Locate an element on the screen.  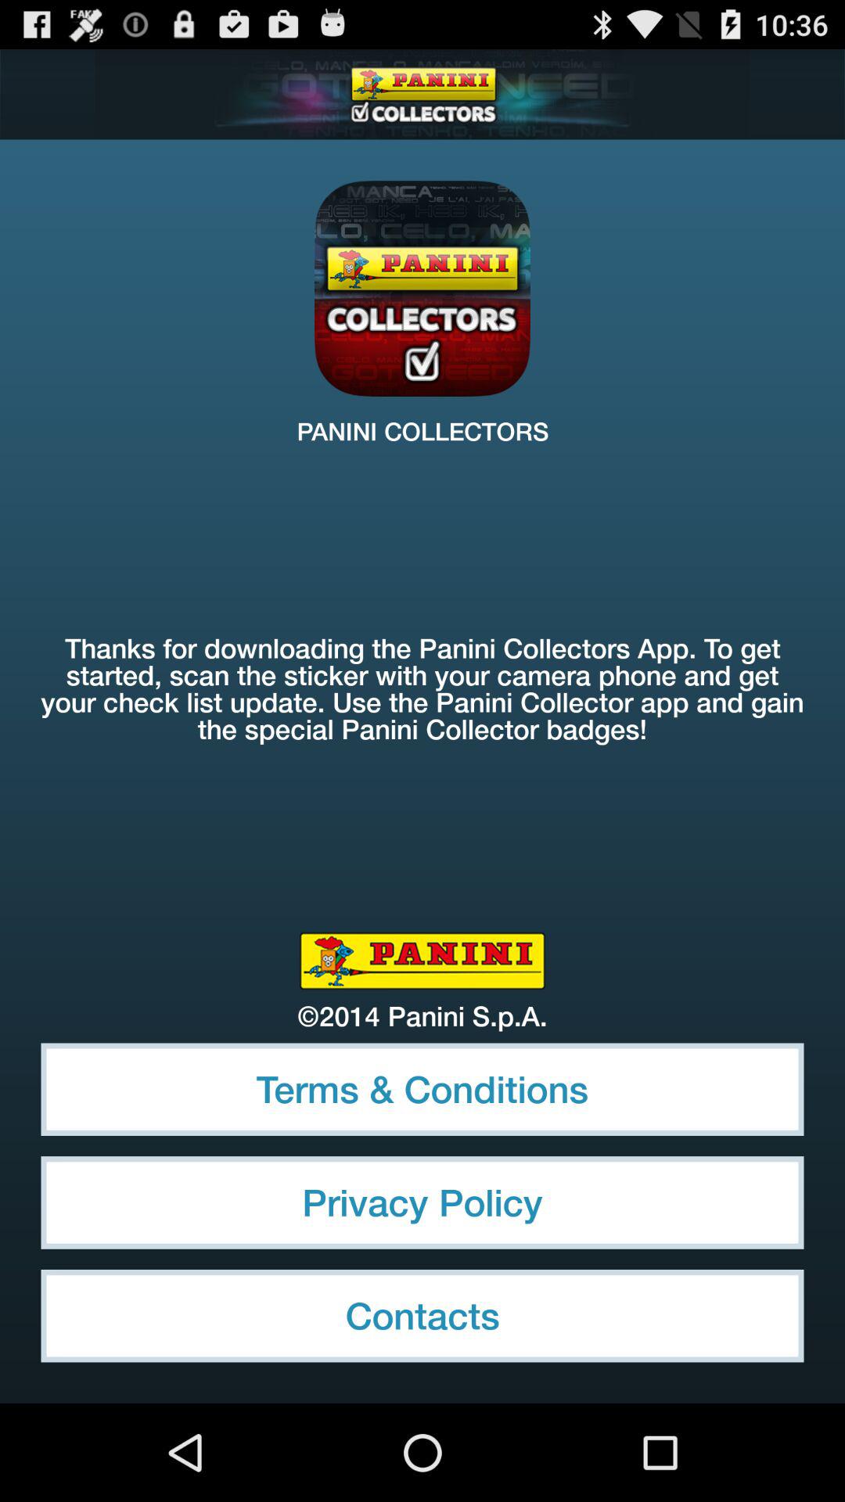
press the terms & conditions item is located at coordinates (422, 1089).